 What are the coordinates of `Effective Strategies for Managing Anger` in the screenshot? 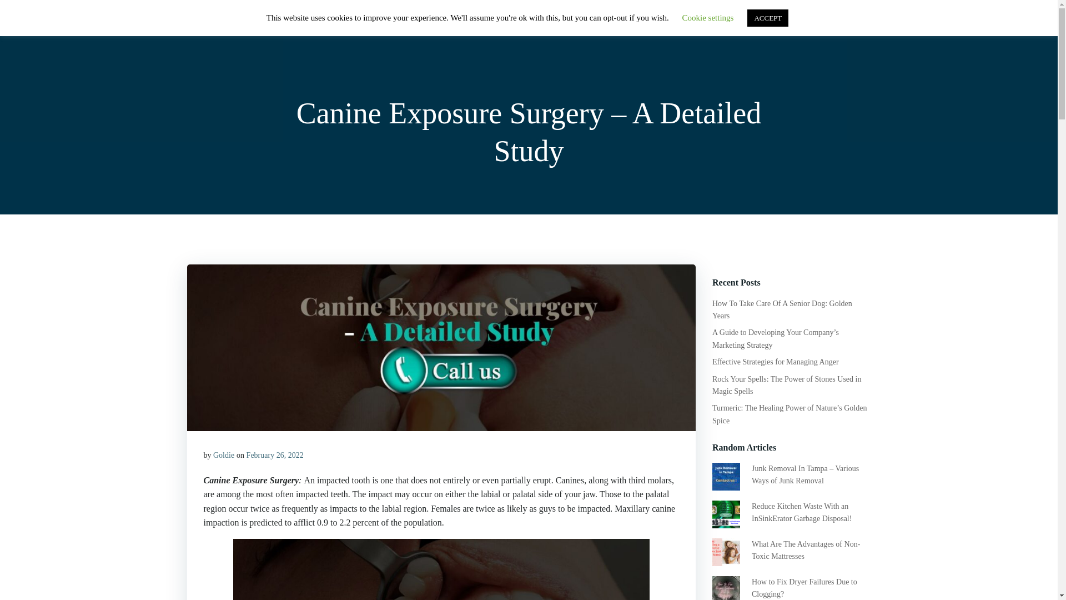 It's located at (775, 361).